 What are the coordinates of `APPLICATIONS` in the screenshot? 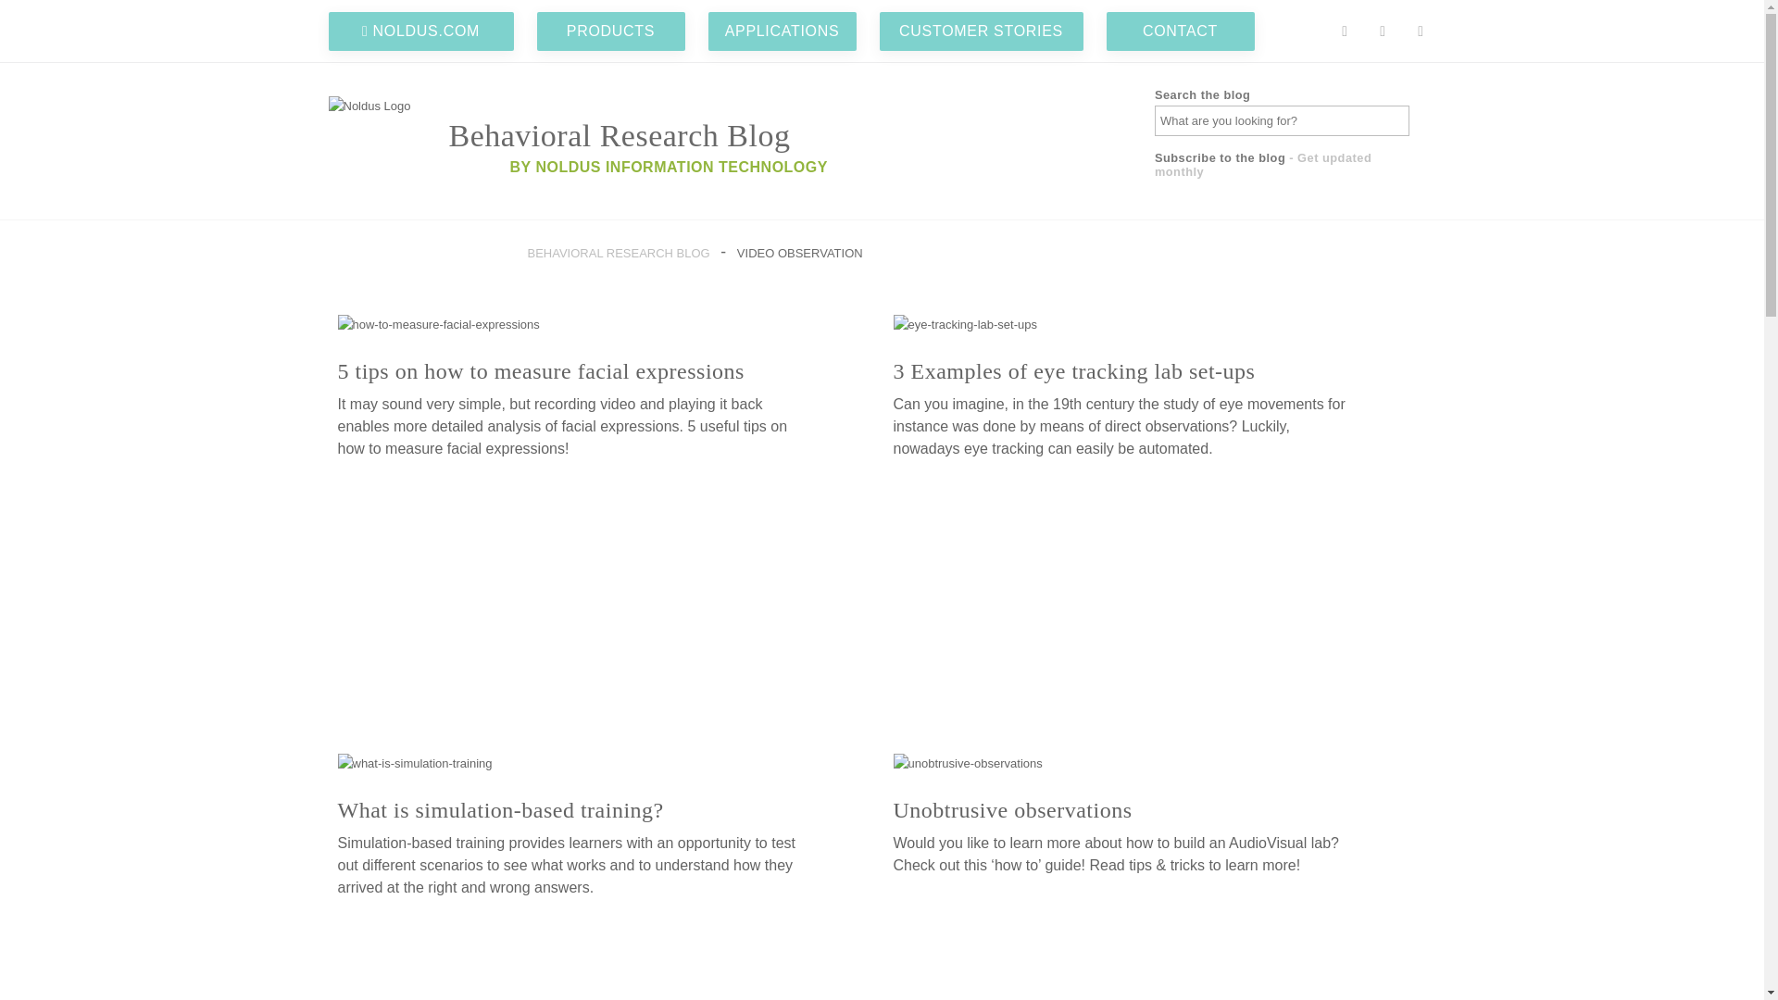 It's located at (782, 30).